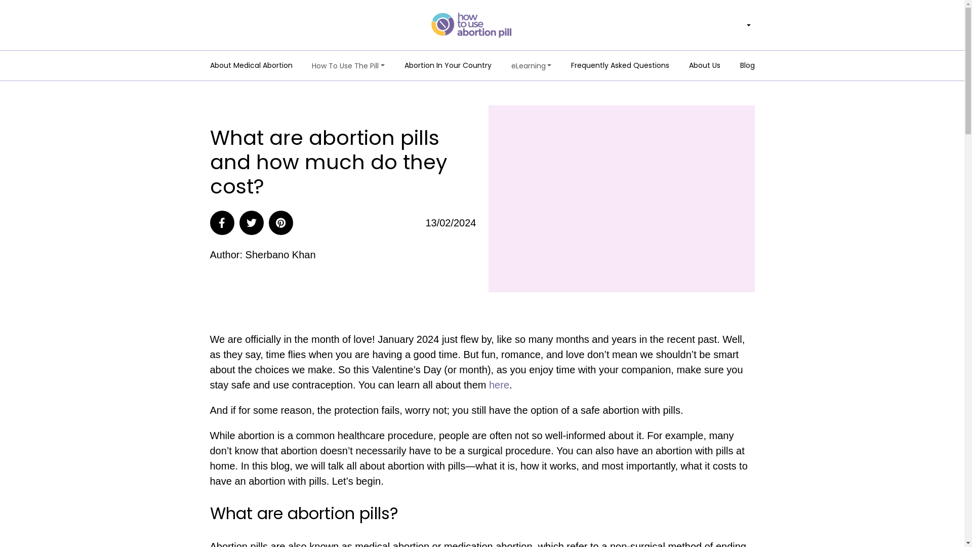  Describe the element at coordinates (532, 66) in the screenshot. I see `eLearning` at that location.